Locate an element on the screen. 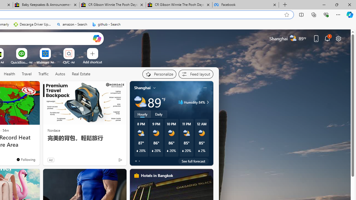 The width and height of the screenshot is (356, 200). Hotels in Bangkok is located at coordinates (157, 175).